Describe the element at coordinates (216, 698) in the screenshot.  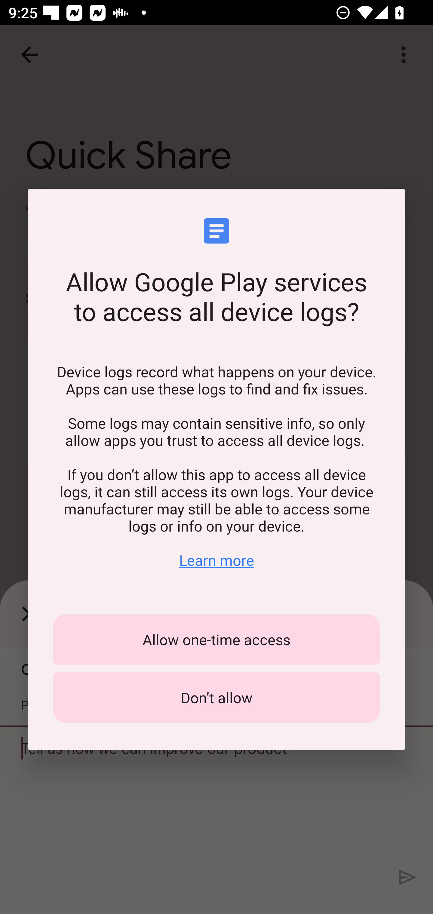
I see `Don’t allow` at that location.